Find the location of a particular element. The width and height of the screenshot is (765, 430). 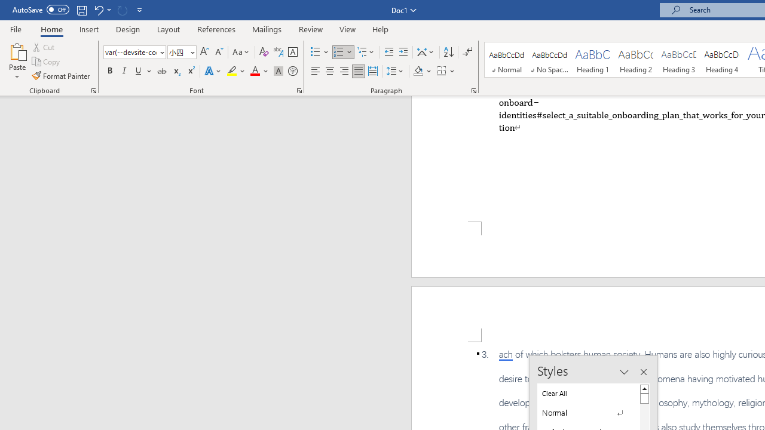

Increase Indent is located at coordinates (403, 53).